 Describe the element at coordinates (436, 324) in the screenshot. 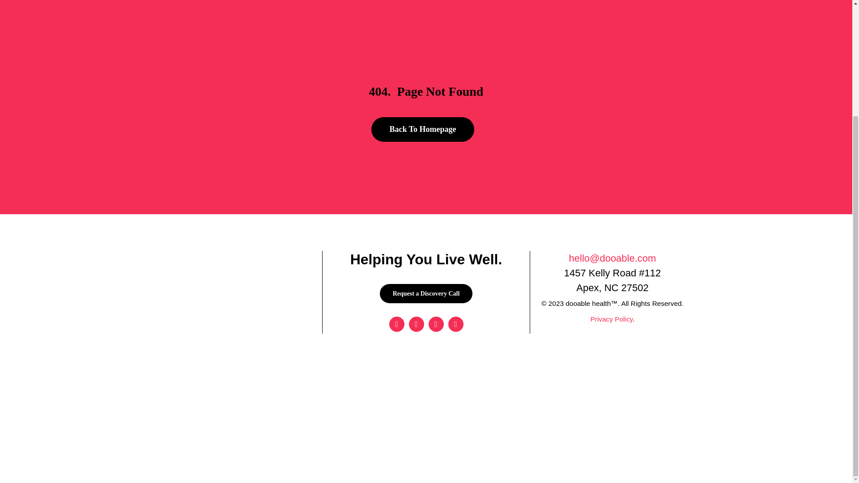

I see `YouTube` at that location.